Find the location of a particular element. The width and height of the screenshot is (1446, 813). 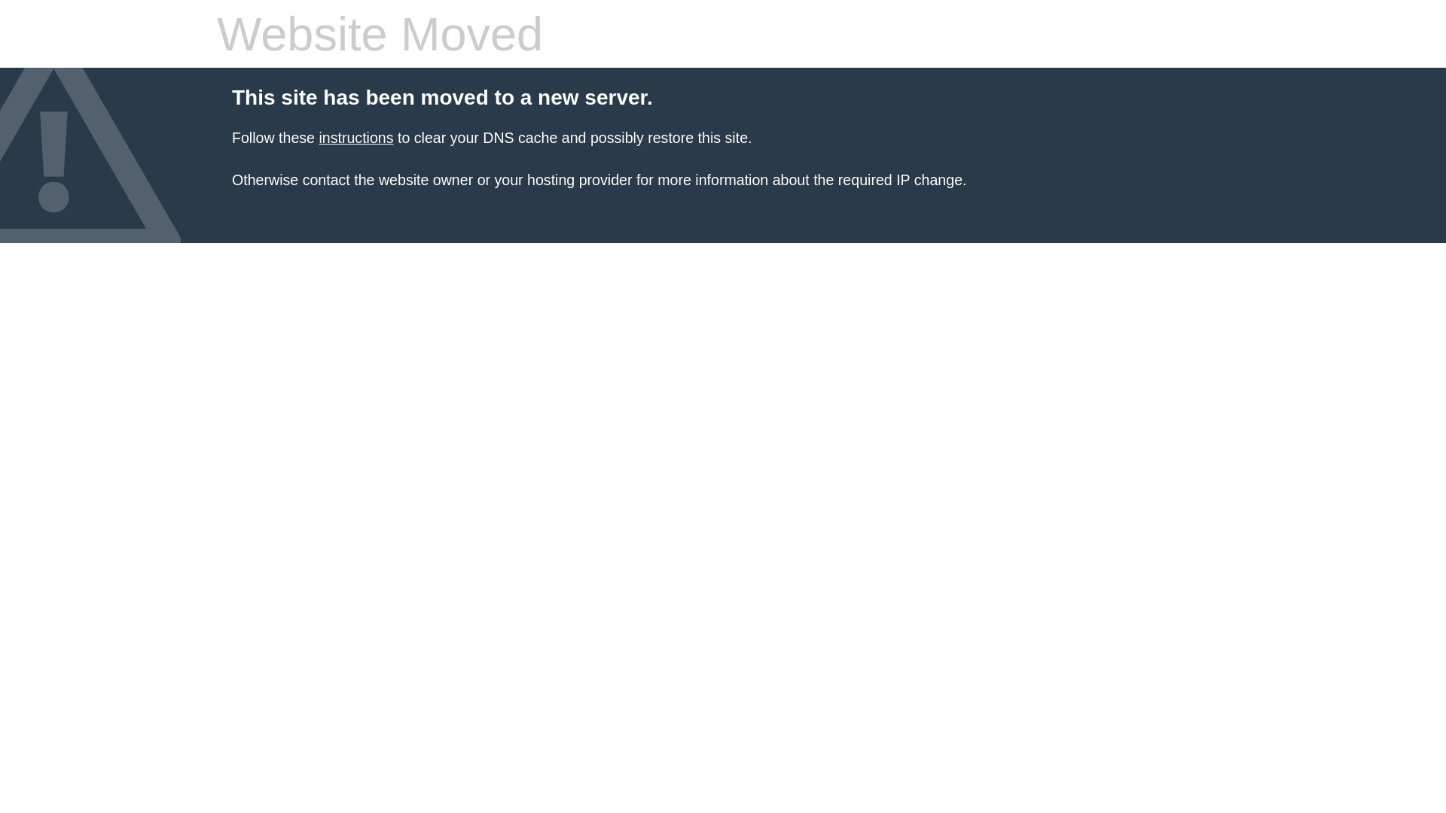

instructions is located at coordinates (355, 138).